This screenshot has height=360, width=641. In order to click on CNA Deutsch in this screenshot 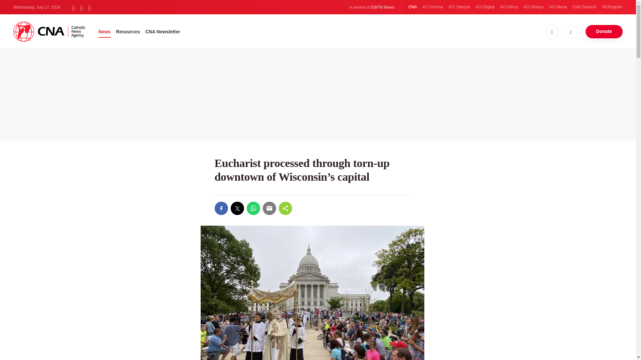, I will do `click(584, 7)`.